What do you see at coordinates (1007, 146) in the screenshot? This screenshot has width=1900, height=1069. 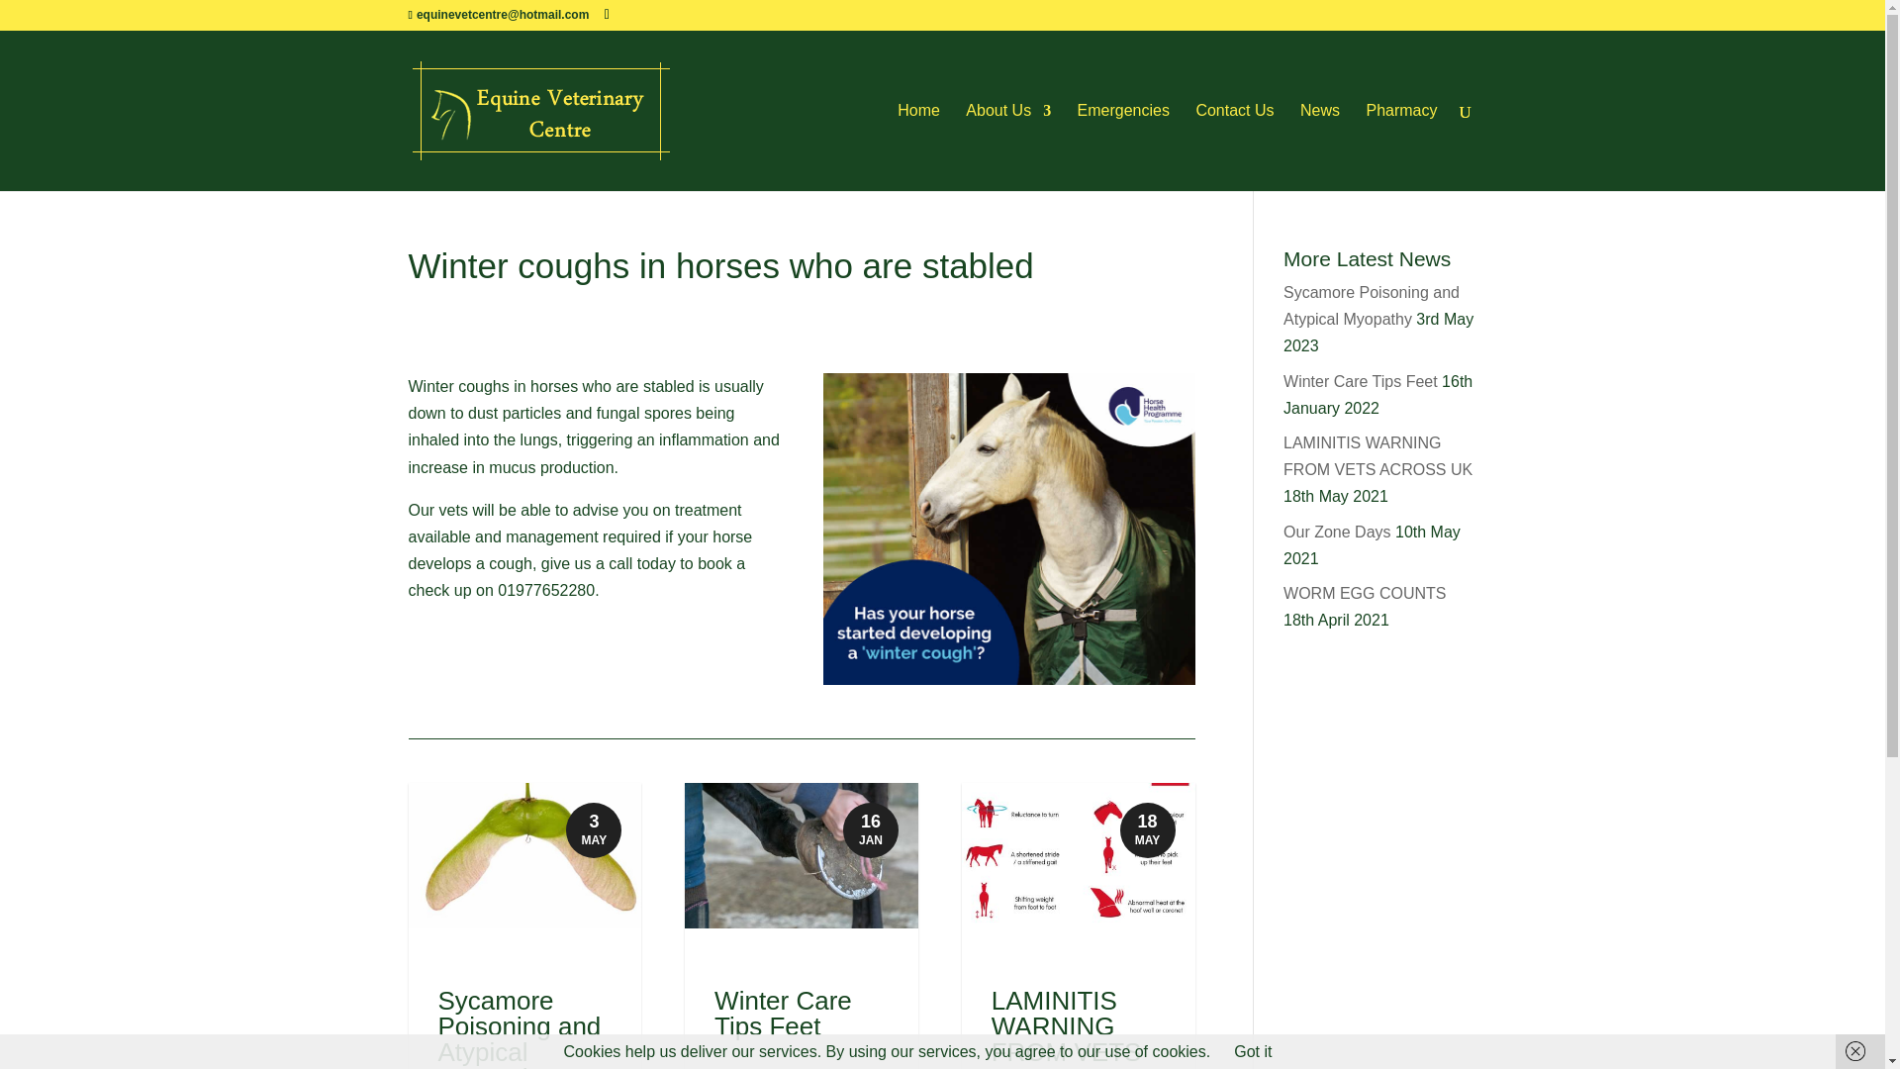 I see `About Us` at bounding box center [1007, 146].